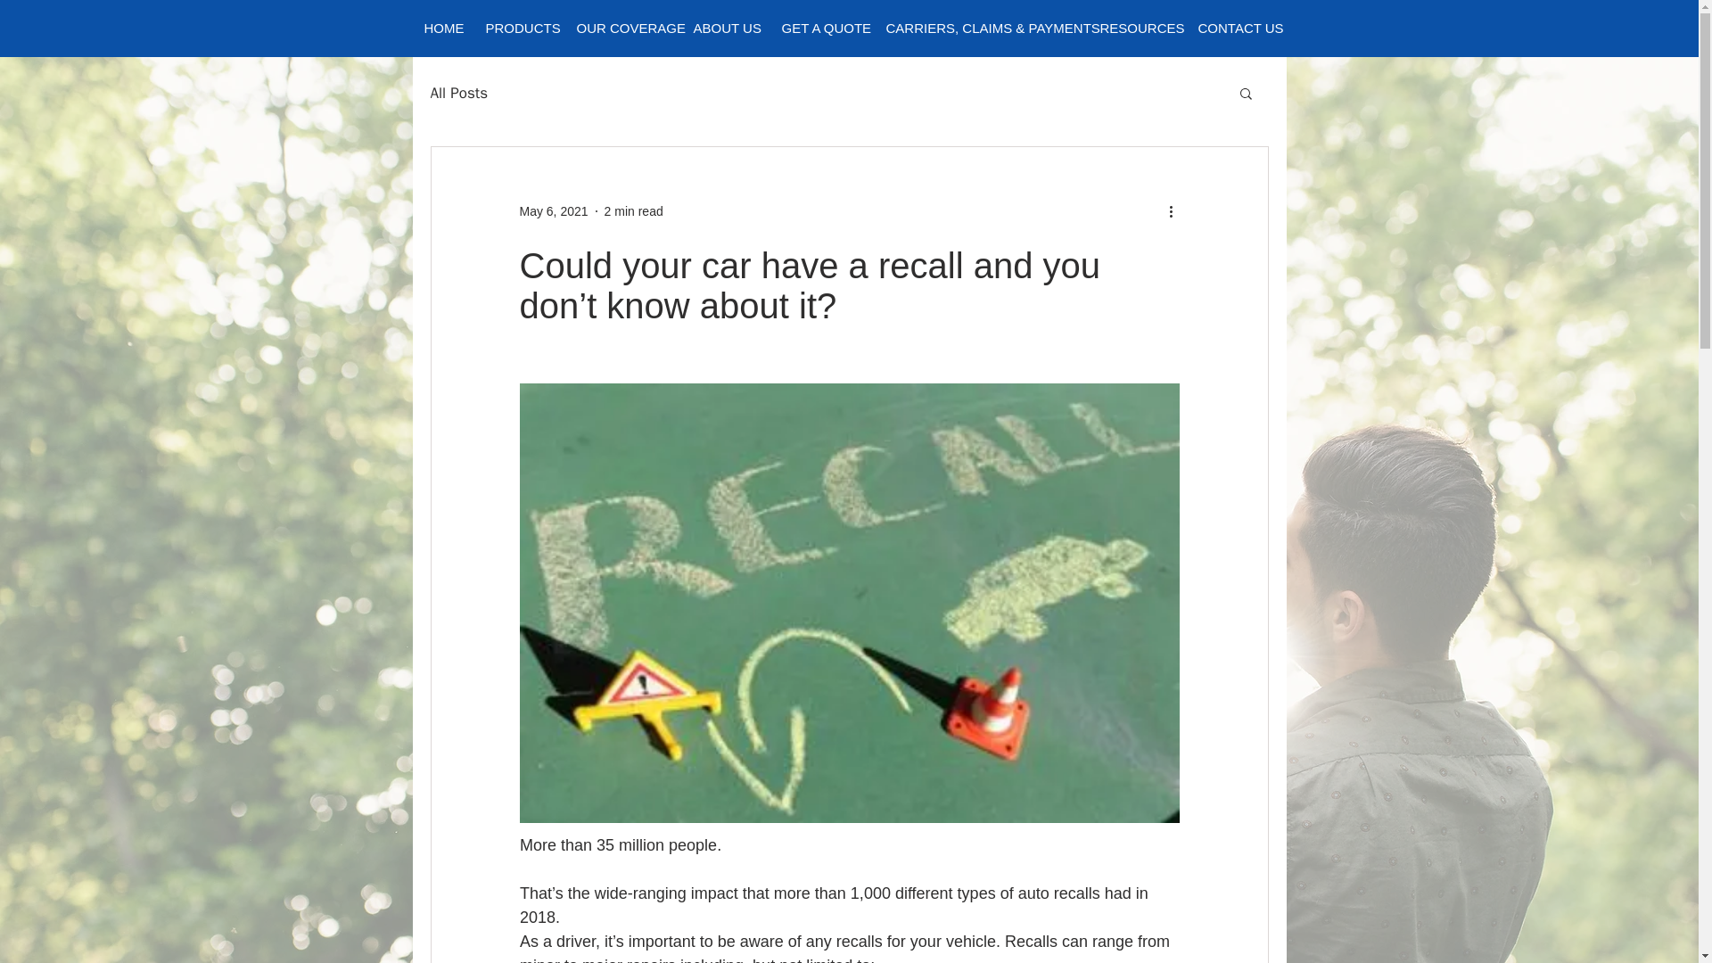 The width and height of the screenshot is (1712, 963). I want to click on ABOUT US, so click(725, 29).